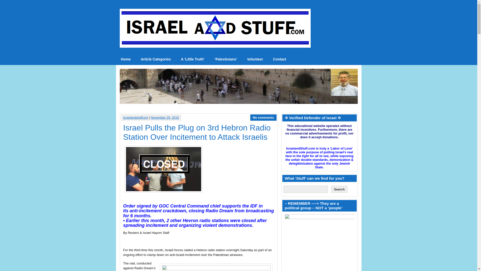 The width and height of the screenshot is (481, 271). I want to click on Search, so click(339, 189).